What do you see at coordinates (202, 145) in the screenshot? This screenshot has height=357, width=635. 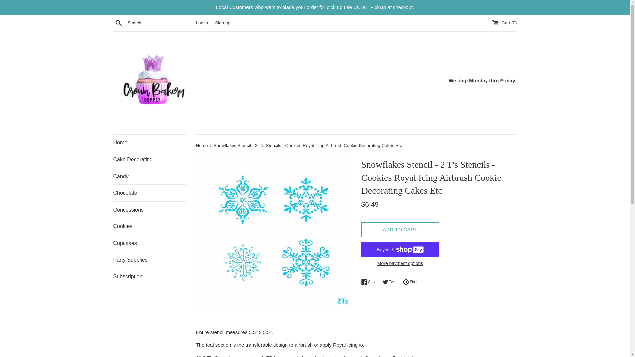 I see `Share on Facebook` at bounding box center [202, 145].